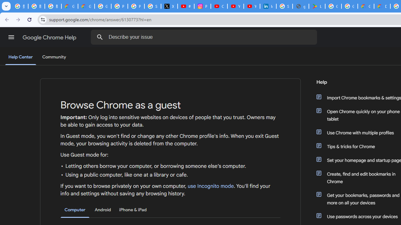 The image size is (401, 225). Describe the element at coordinates (29, 19) in the screenshot. I see `Reload` at that location.